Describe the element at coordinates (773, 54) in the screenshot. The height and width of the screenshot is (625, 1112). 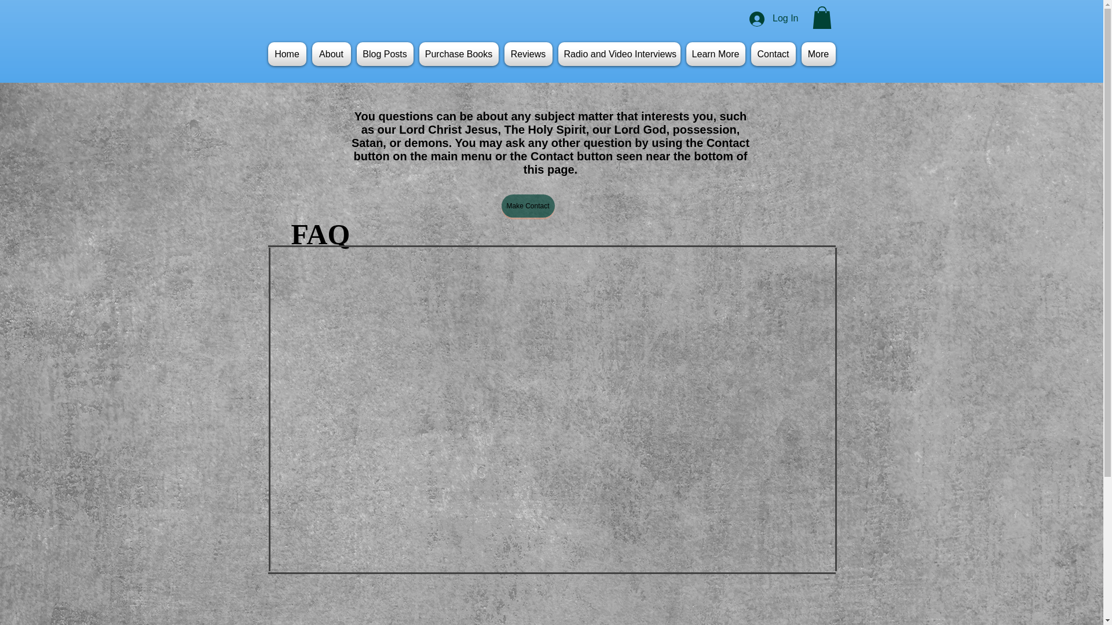
I see `Contact` at that location.